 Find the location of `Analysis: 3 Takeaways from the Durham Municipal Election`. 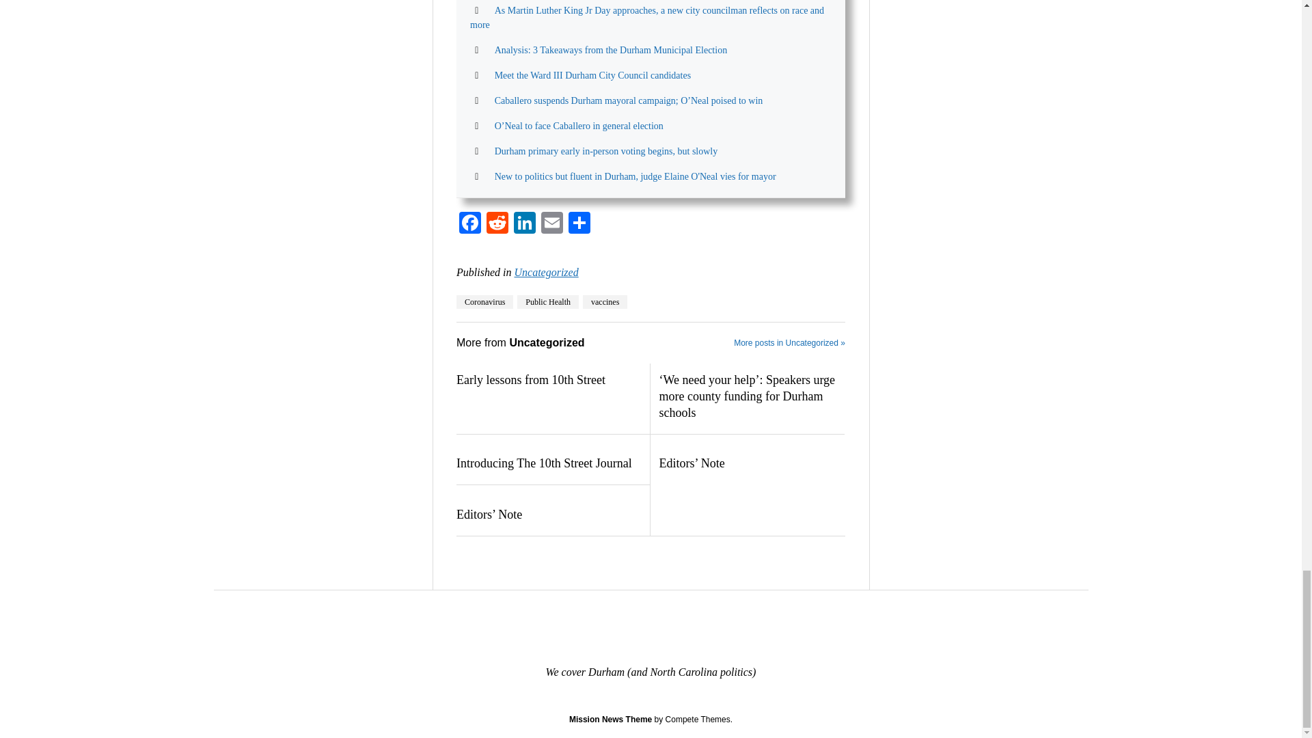

Analysis: 3 Takeaways from the Durham Municipal Election is located at coordinates (611, 50).